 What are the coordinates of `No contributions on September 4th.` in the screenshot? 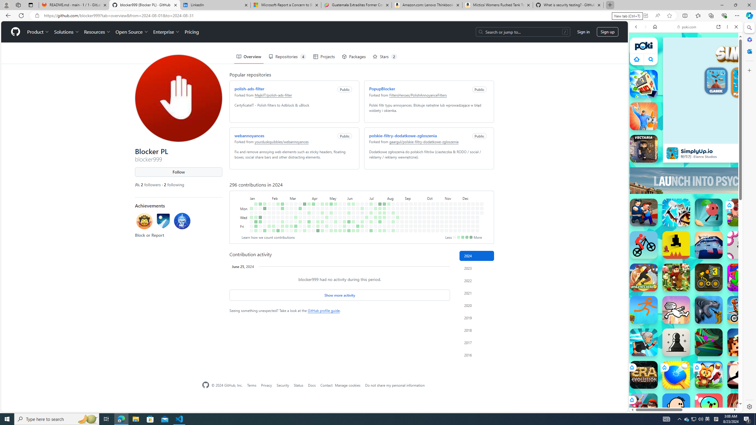 It's located at (407, 217).